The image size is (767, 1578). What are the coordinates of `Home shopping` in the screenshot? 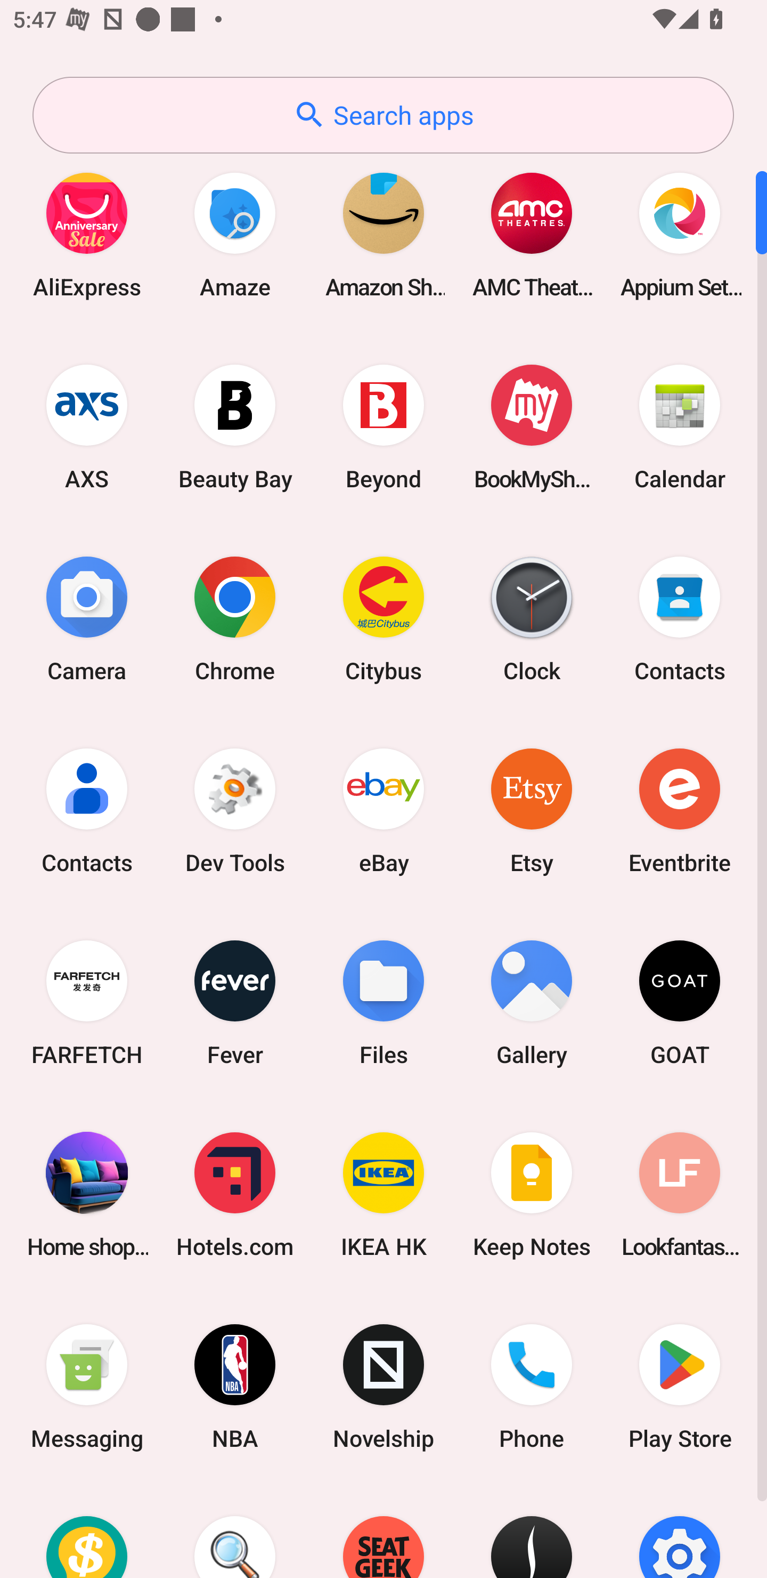 It's located at (87, 1194).